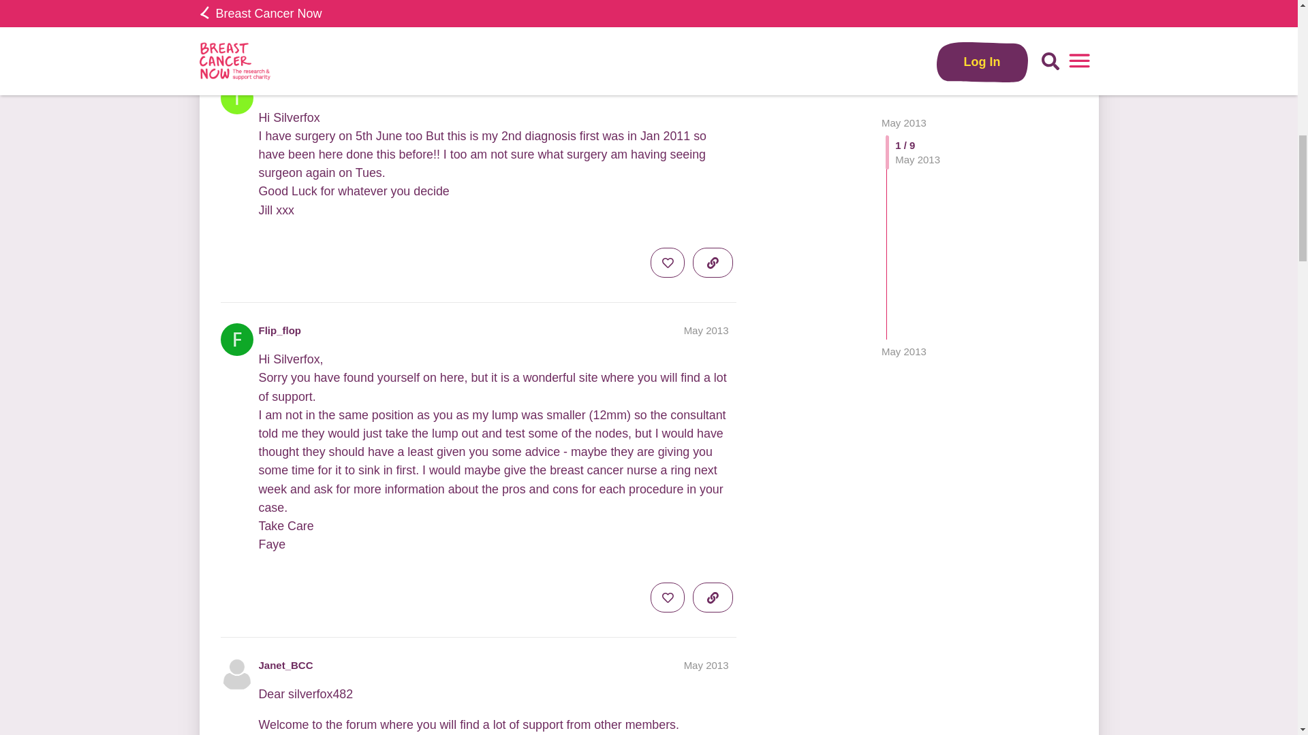 This screenshot has width=1308, height=735. What do you see at coordinates (706, 88) in the screenshot?
I see `May 2013` at bounding box center [706, 88].